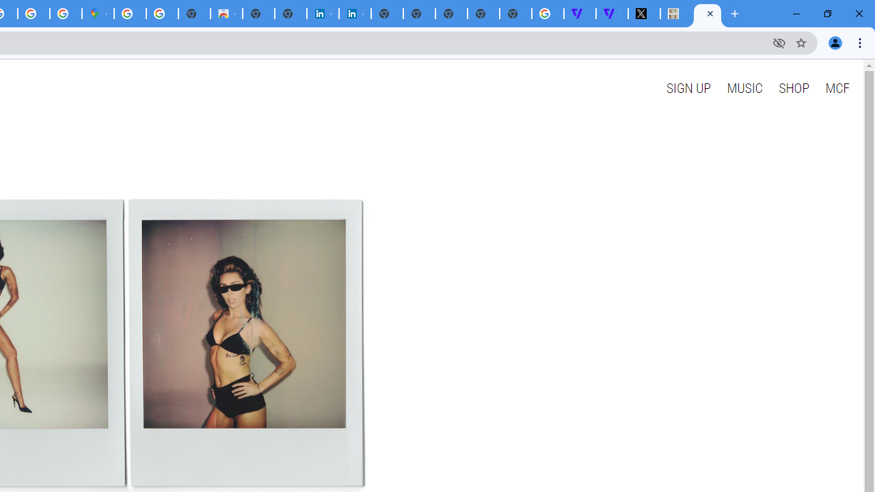  Describe the element at coordinates (98, 14) in the screenshot. I see `Google Maps` at that location.